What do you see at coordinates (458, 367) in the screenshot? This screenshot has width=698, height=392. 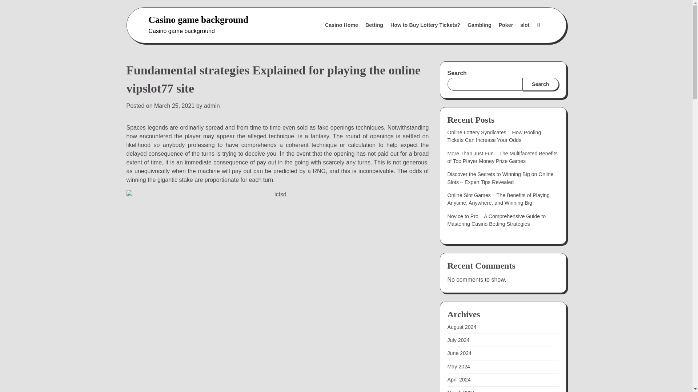 I see `May 2024` at bounding box center [458, 367].